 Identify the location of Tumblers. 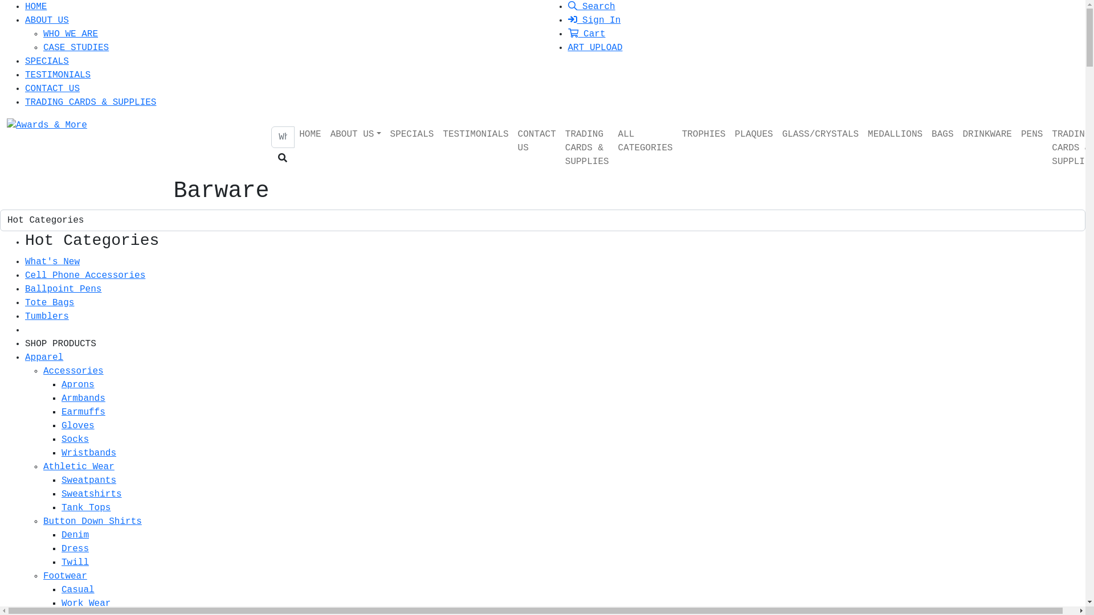
(47, 317).